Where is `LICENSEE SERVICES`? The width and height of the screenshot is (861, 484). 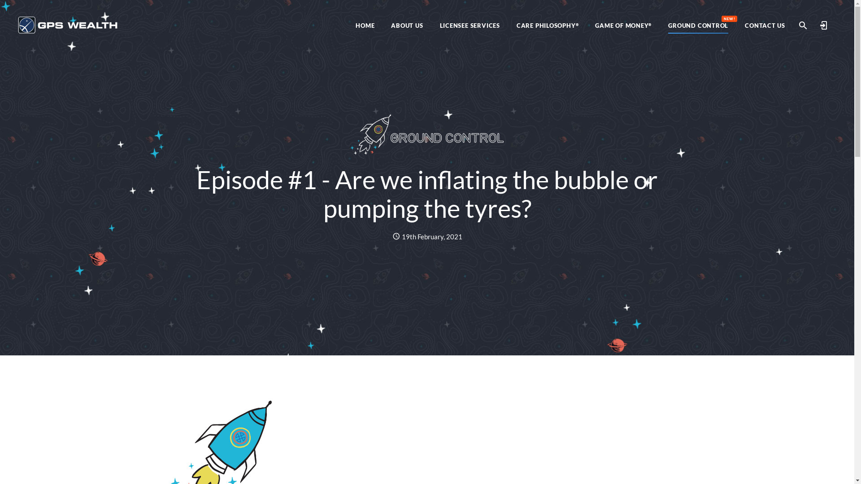 LICENSEE SERVICES is located at coordinates (470, 26).